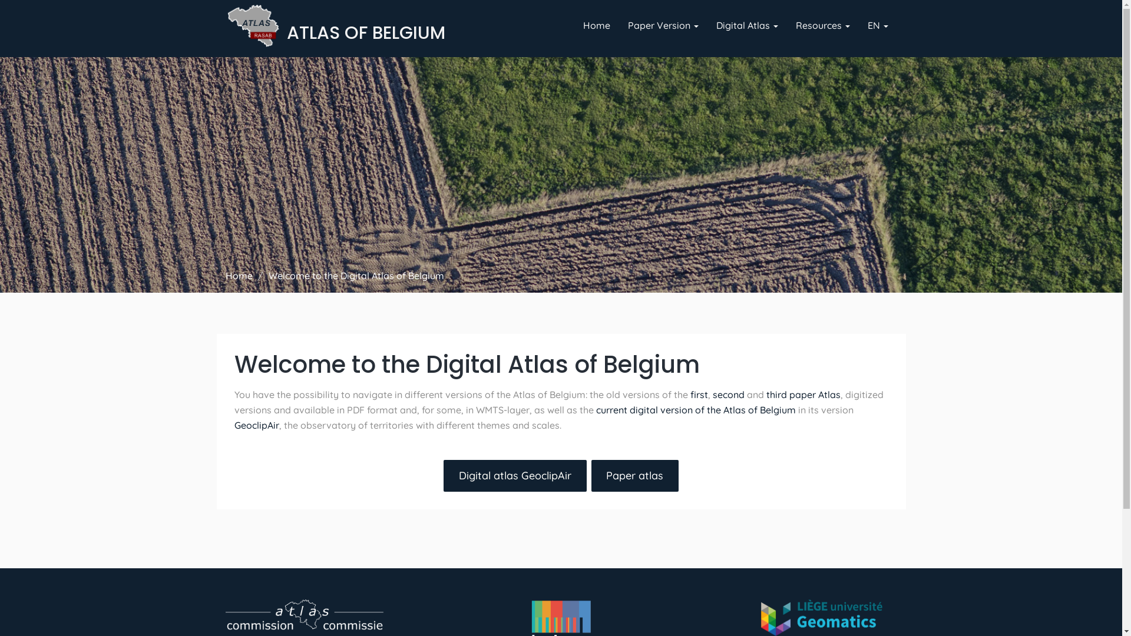  Describe the element at coordinates (696, 410) in the screenshot. I see `current digital version of the Atlas of Belgium` at that location.